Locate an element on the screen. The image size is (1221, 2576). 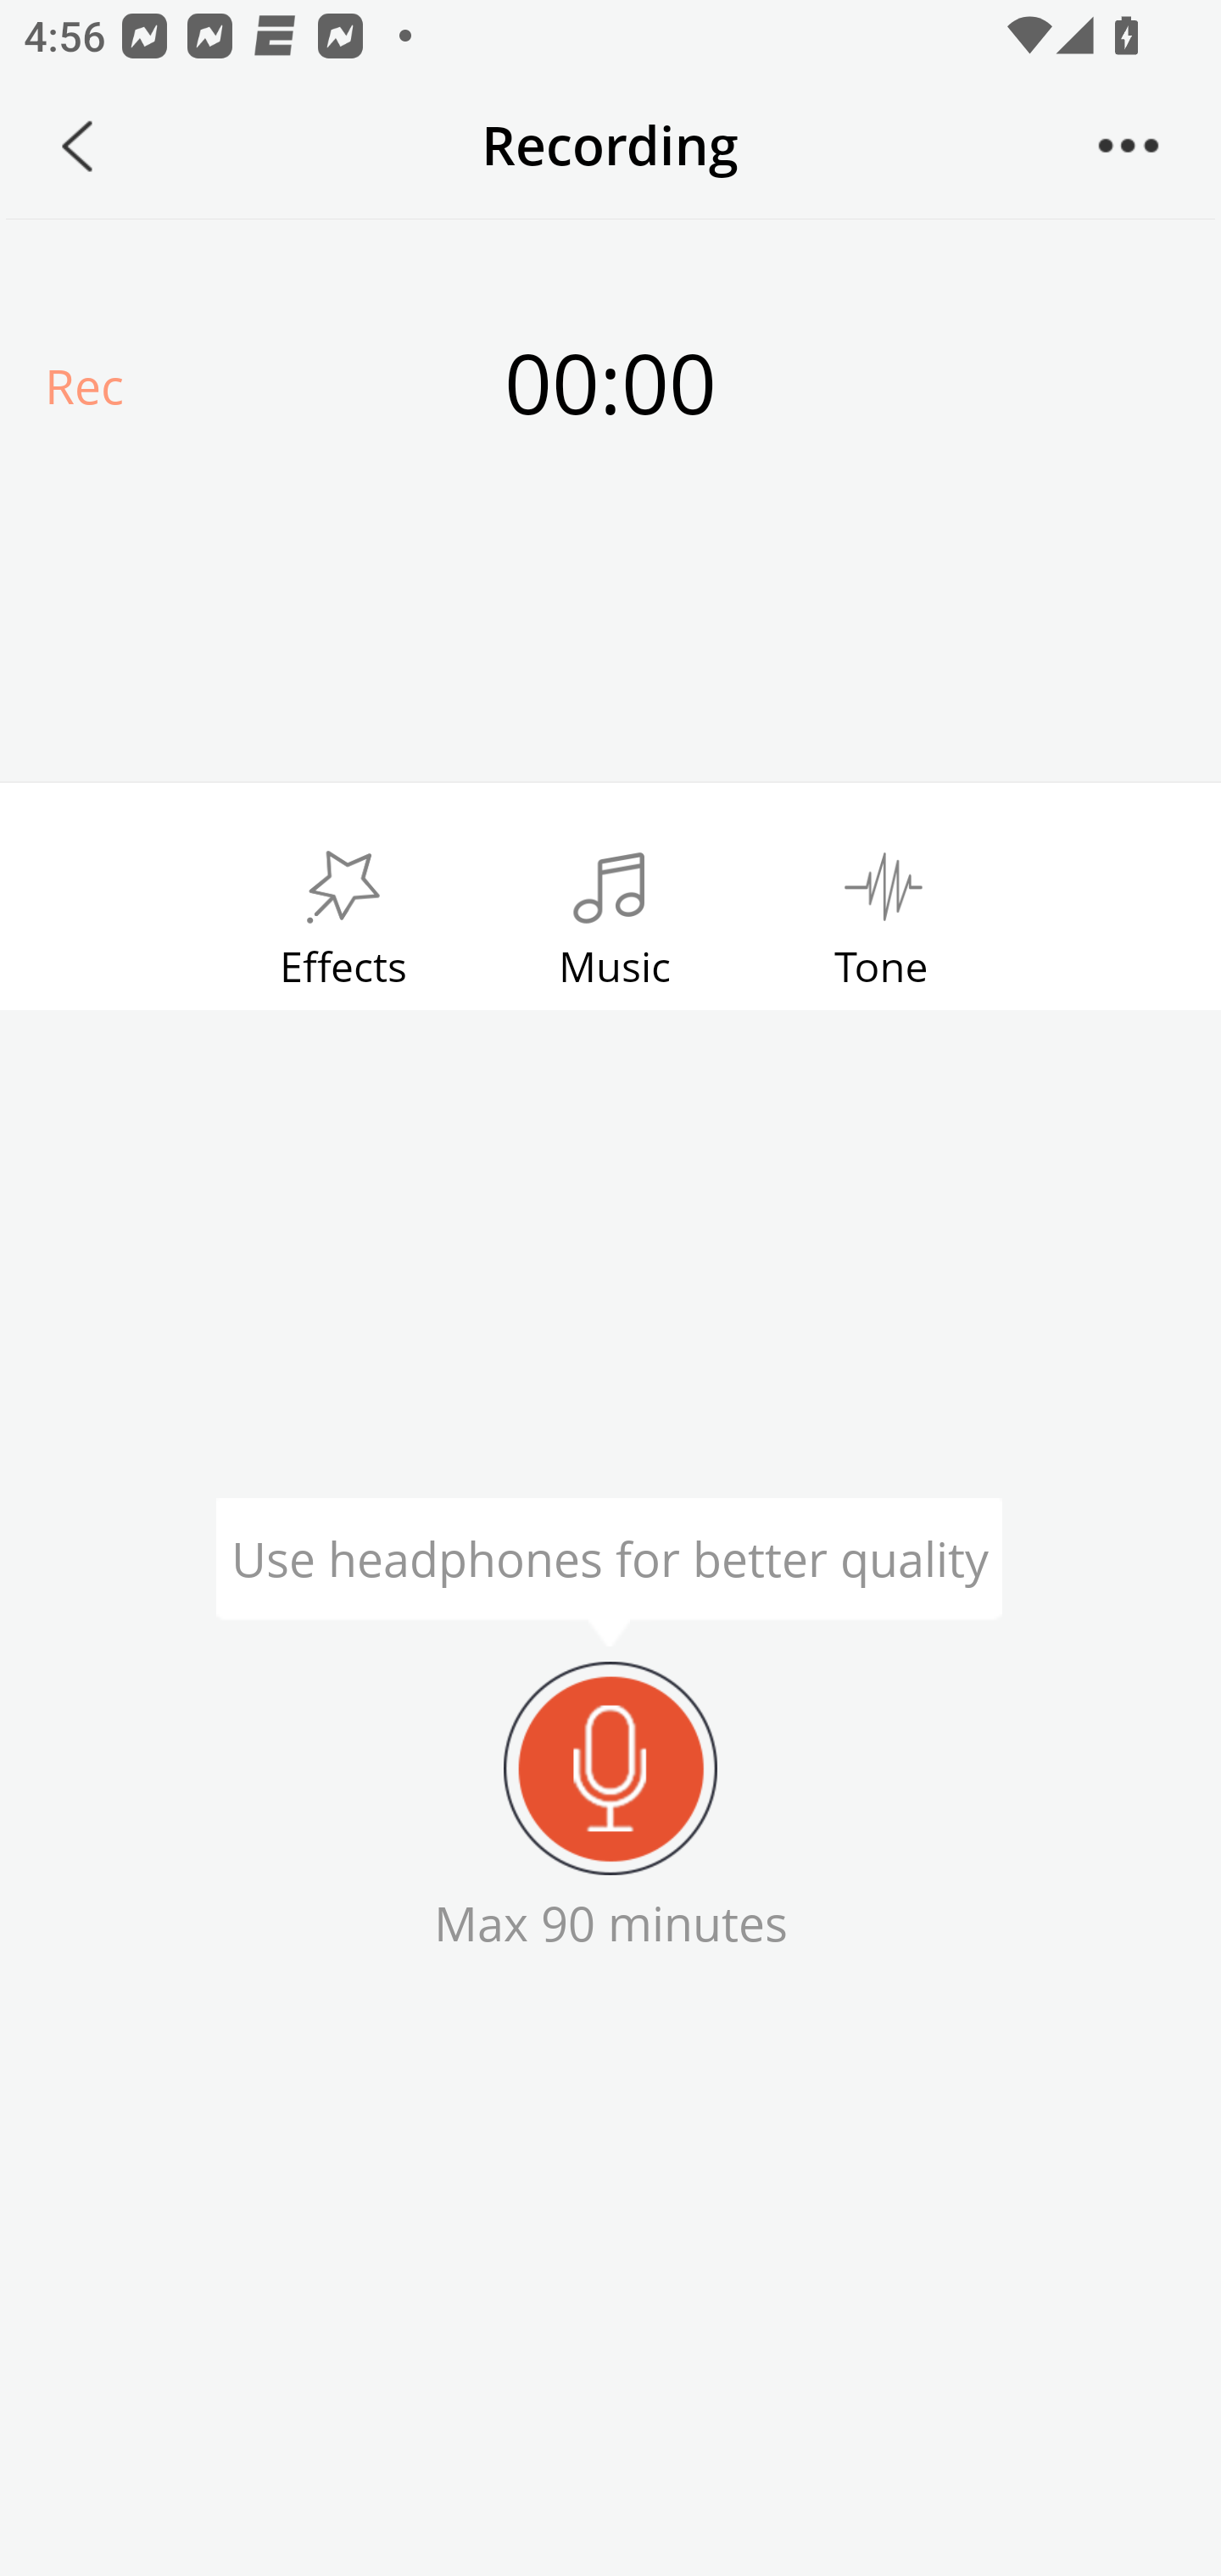
Recording is located at coordinates (610, 1768).